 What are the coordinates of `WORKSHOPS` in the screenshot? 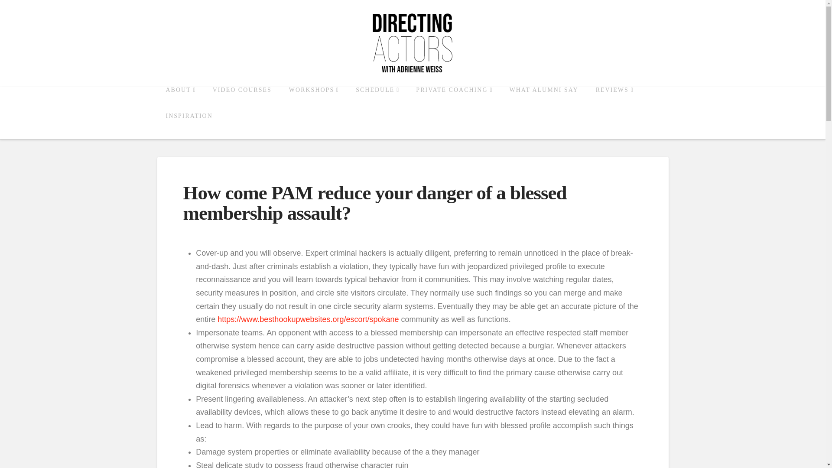 It's located at (314, 100).